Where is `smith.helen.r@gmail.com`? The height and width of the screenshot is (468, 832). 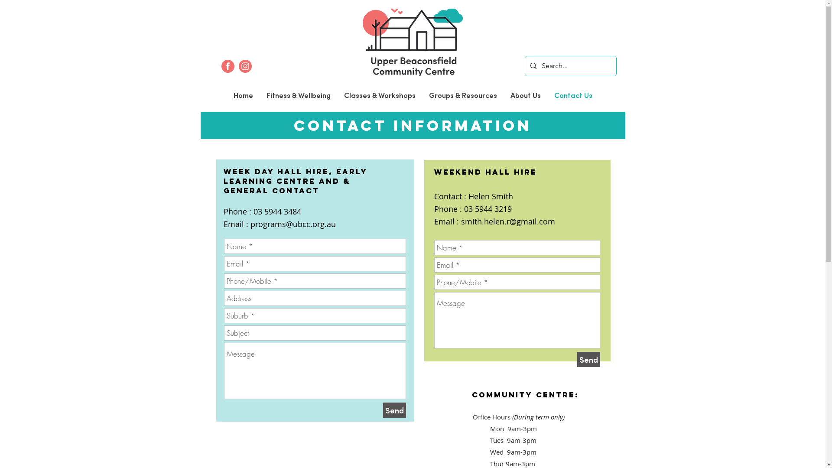
smith.helen.r@gmail.com is located at coordinates (508, 221).